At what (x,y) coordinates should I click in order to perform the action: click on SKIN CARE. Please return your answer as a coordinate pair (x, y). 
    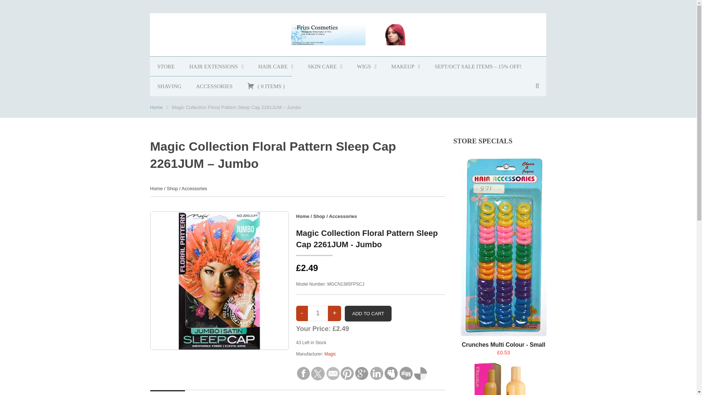
    Looking at the image, I should click on (325, 67).